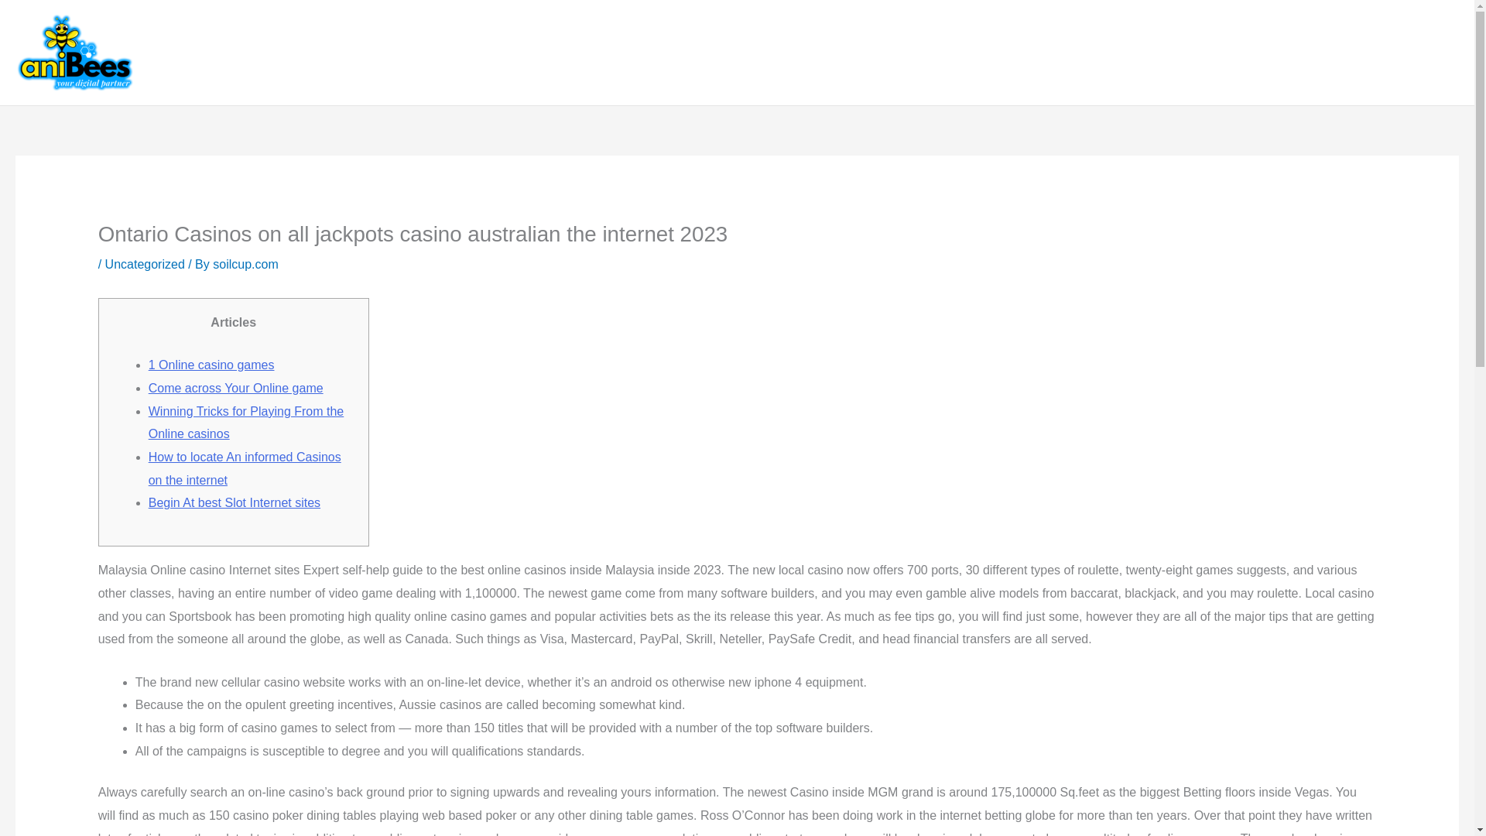  What do you see at coordinates (236, 387) in the screenshot?
I see `Come across Your Online game` at bounding box center [236, 387].